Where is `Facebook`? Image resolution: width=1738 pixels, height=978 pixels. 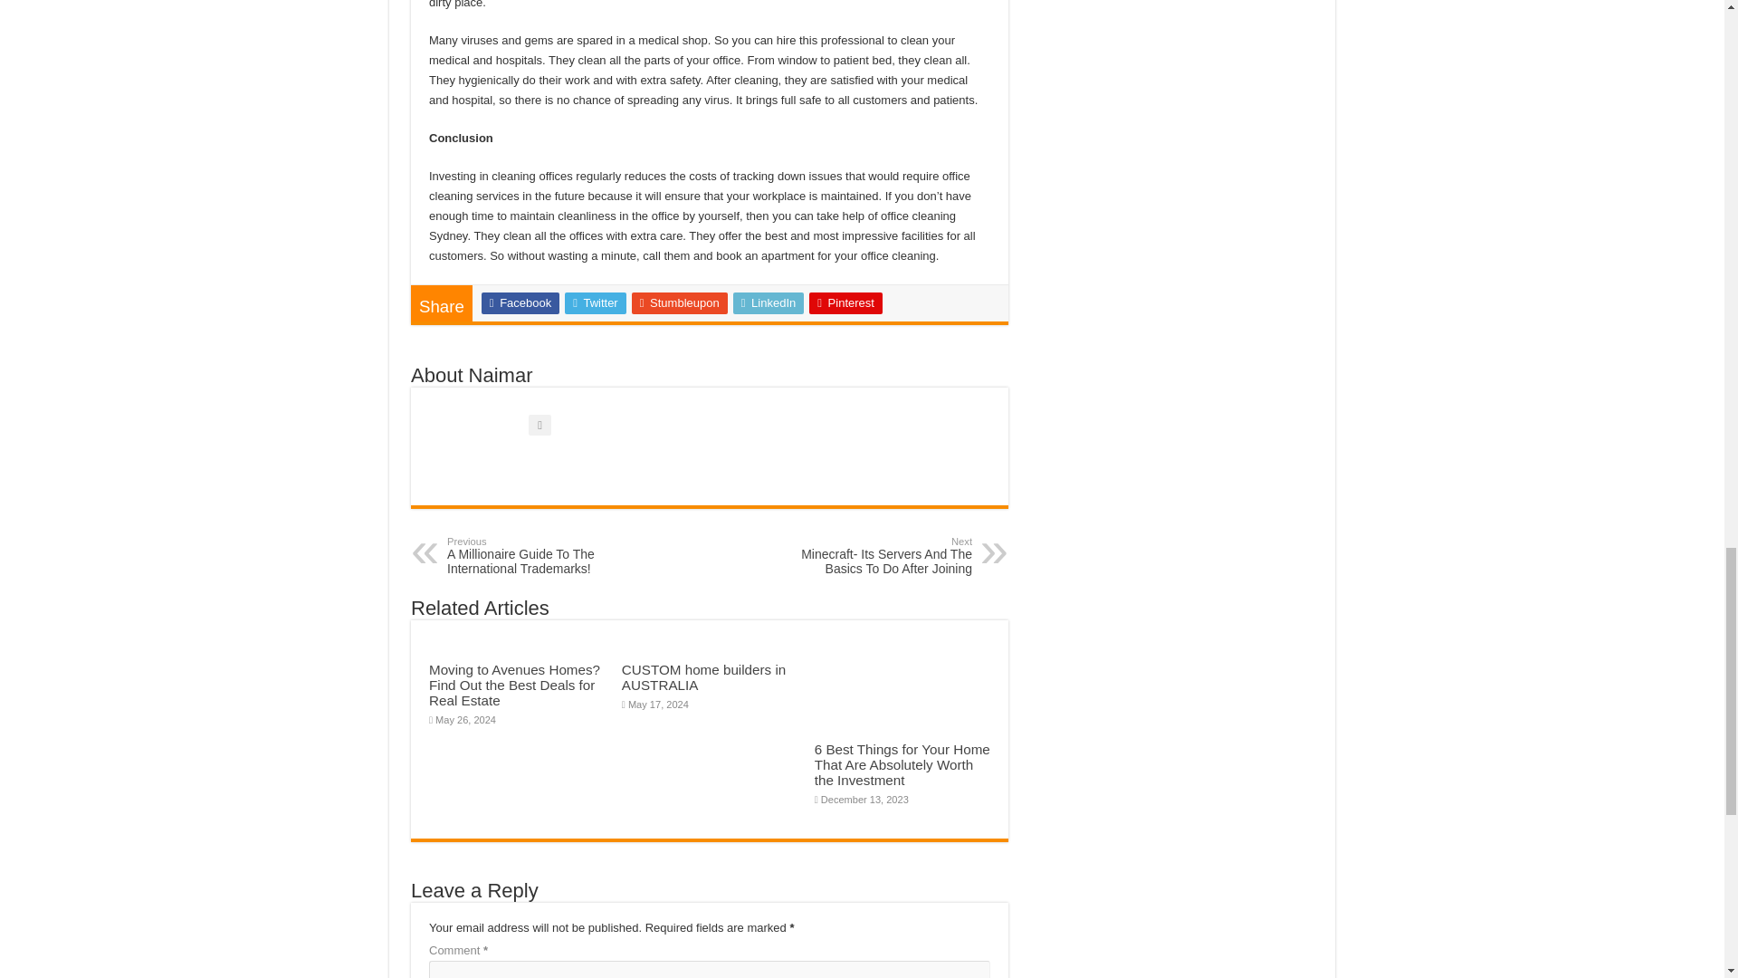 Facebook is located at coordinates (520, 302).